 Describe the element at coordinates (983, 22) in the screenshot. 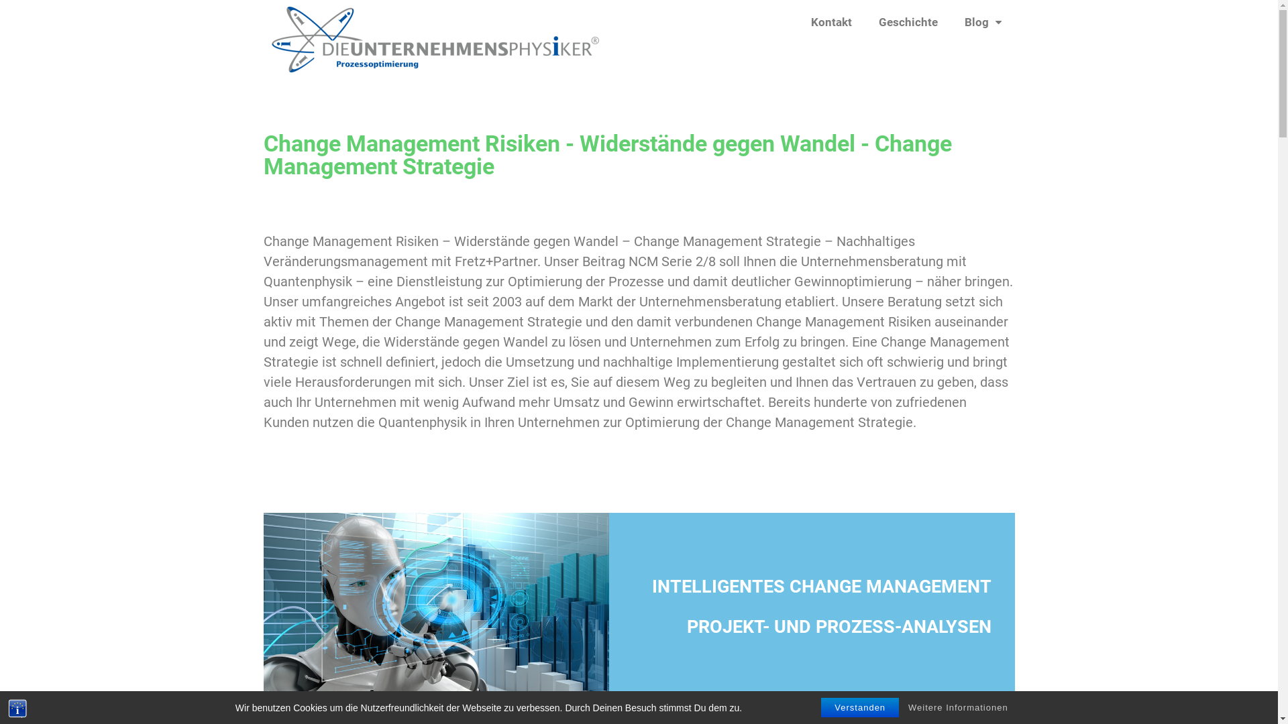

I see `Blog` at that location.